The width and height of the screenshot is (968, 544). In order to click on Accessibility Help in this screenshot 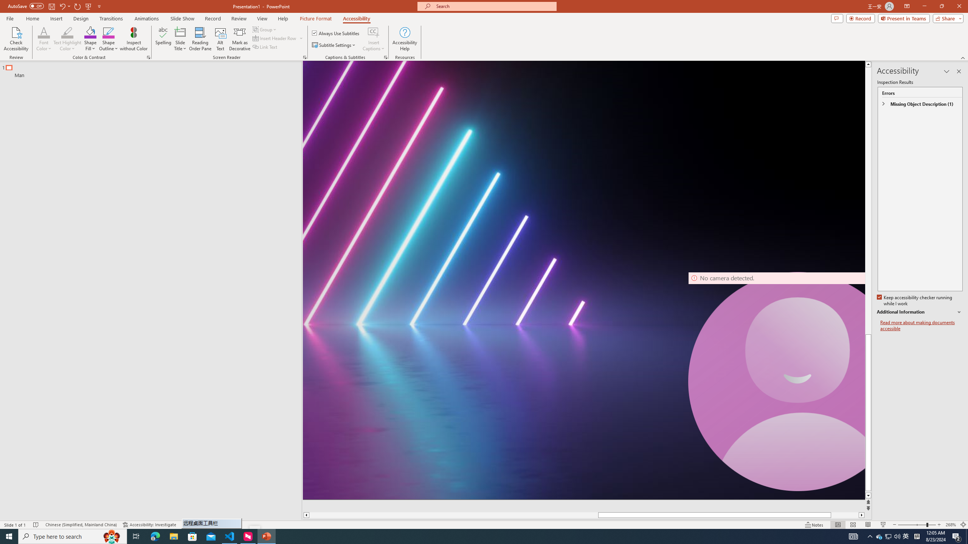, I will do `click(405, 39)`.